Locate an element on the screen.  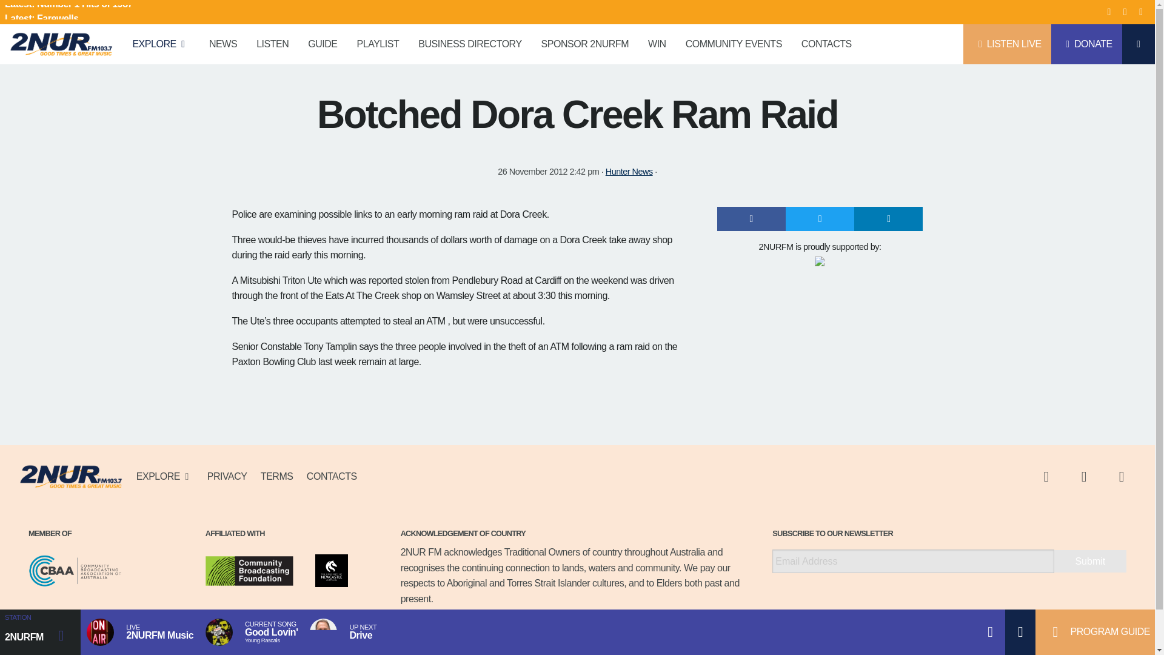
GUIDE is located at coordinates (323, 44).